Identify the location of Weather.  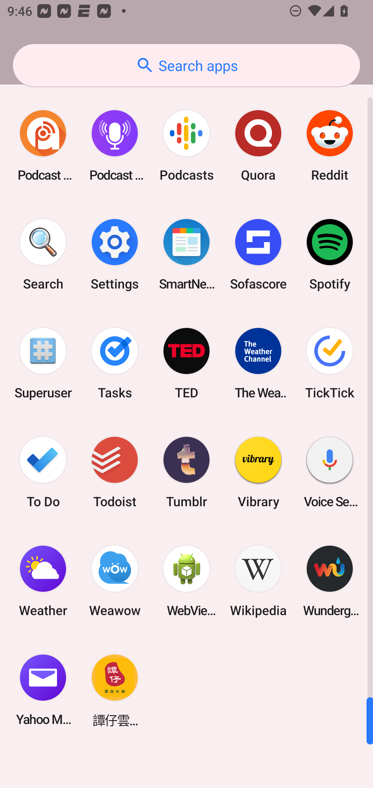
(43, 581).